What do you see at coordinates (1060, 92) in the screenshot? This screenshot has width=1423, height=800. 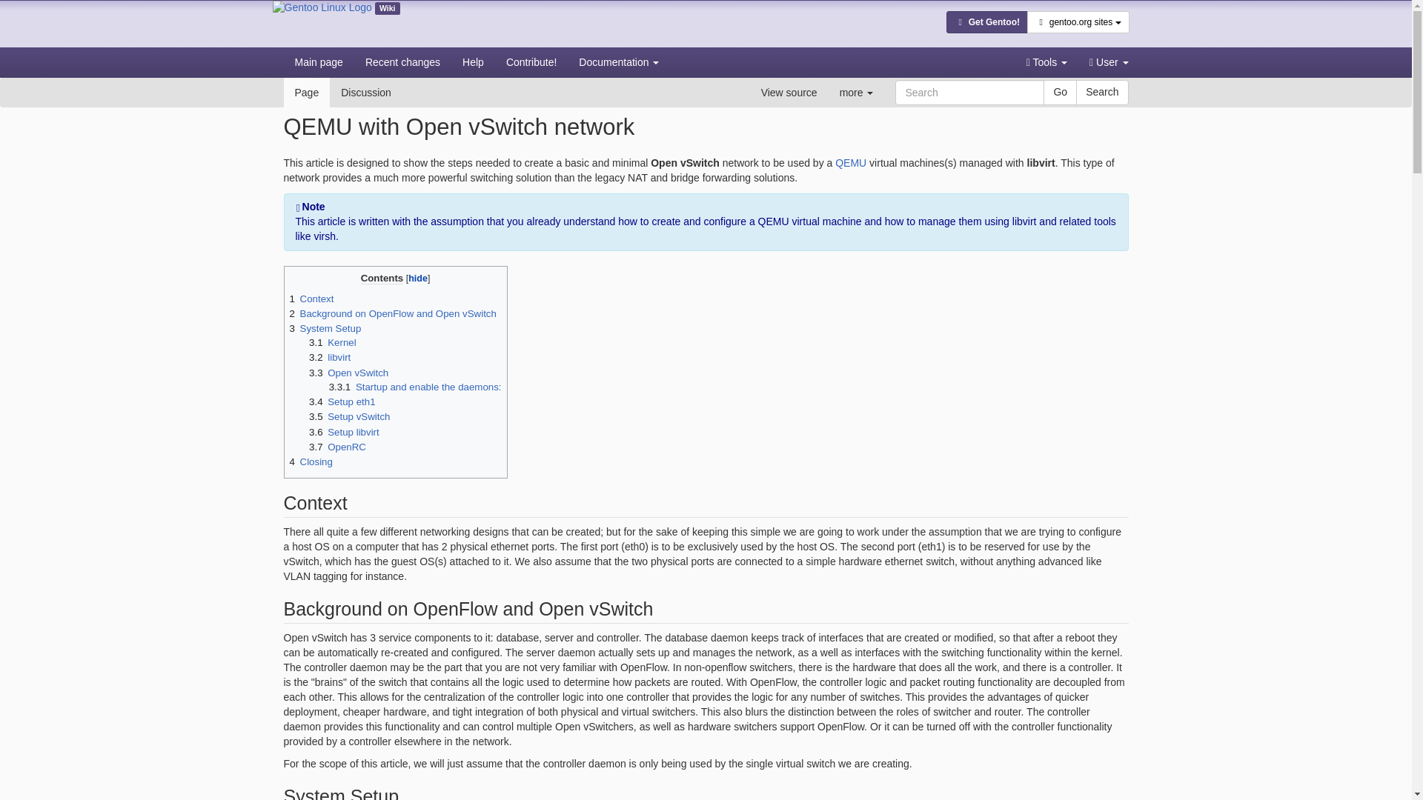 I see `Go` at bounding box center [1060, 92].